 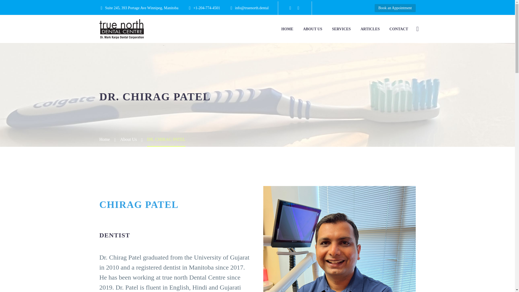 I want to click on ARTICLES, so click(x=370, y=29).